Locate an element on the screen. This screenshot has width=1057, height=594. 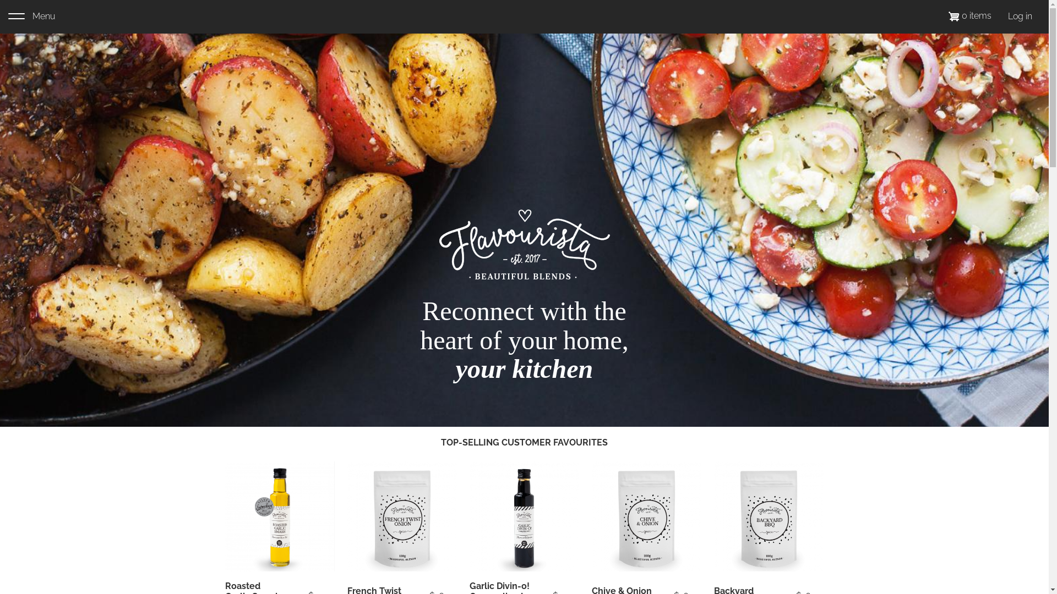
Menu is located at coordinates (32, 16).